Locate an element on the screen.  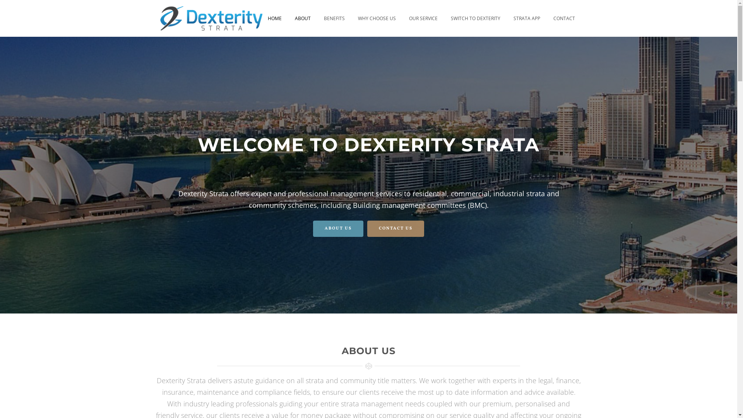
SWITCH TO DEXTERITY is located at coordinates (476, 19).